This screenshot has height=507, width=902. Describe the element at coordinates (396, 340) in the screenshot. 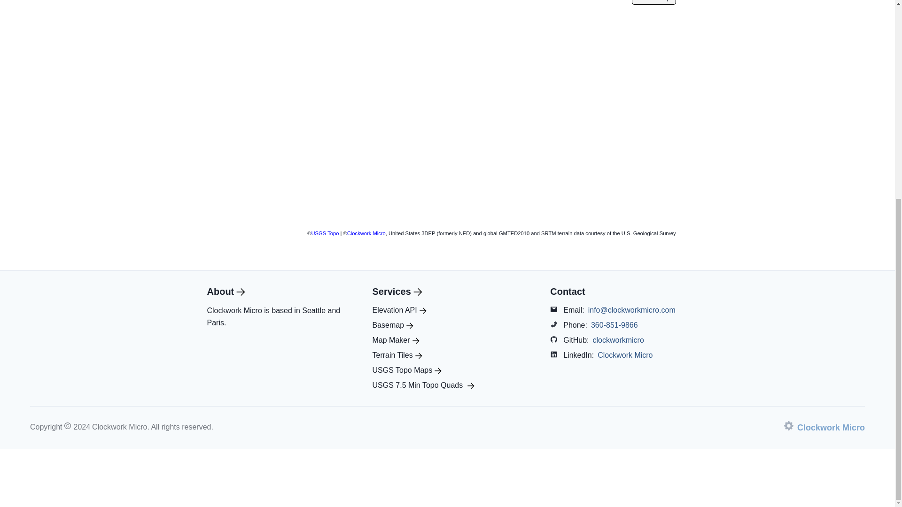

I see `Map Maker` at that location.